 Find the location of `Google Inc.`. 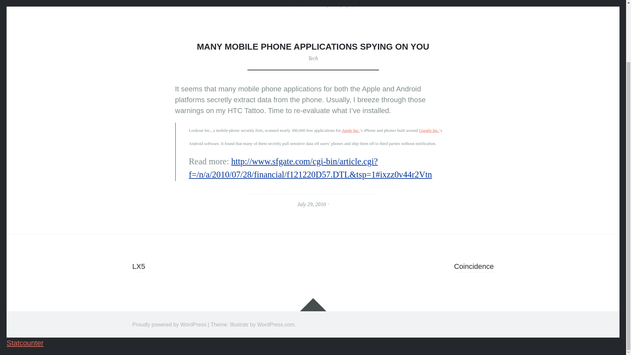

Google Inc. is located at coordinates (429, 130).